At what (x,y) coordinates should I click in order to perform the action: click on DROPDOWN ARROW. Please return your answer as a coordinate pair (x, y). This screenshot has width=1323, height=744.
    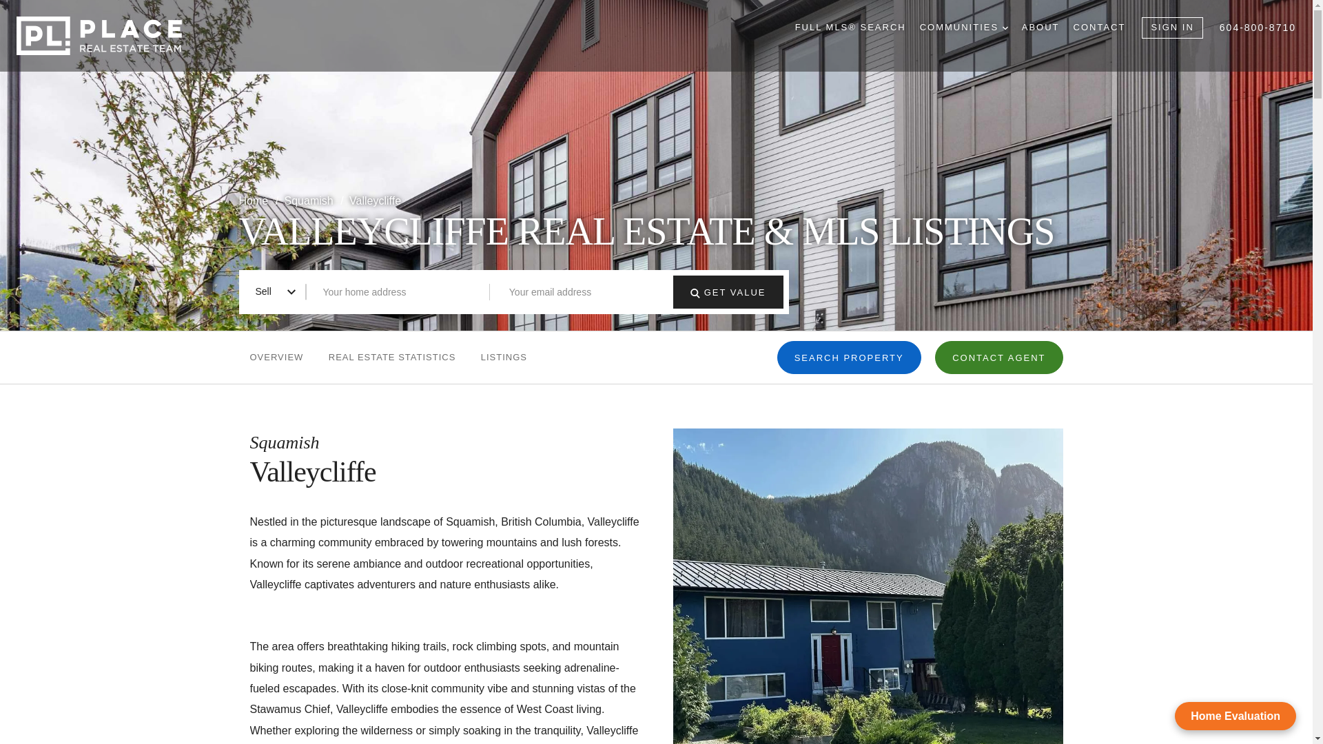
    Looking at the image, I should click on (1005, 28).